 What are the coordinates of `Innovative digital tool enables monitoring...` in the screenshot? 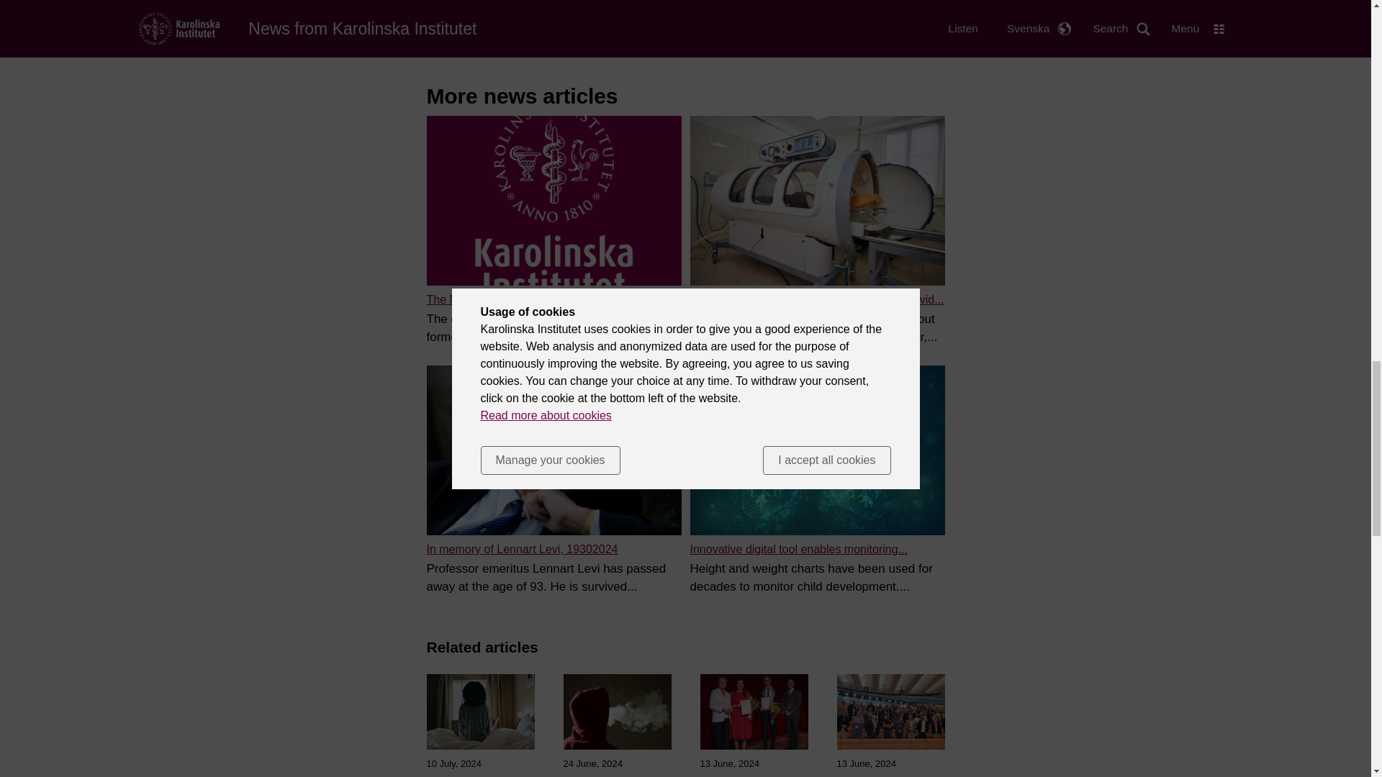 It's located at (798, 549).